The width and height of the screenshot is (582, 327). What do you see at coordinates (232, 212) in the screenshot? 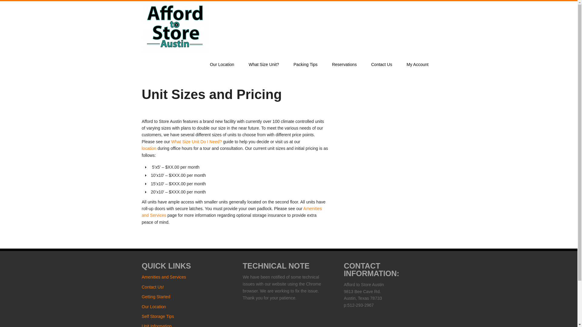
I see `Amenities and Services` at bounding box center [232, 212].